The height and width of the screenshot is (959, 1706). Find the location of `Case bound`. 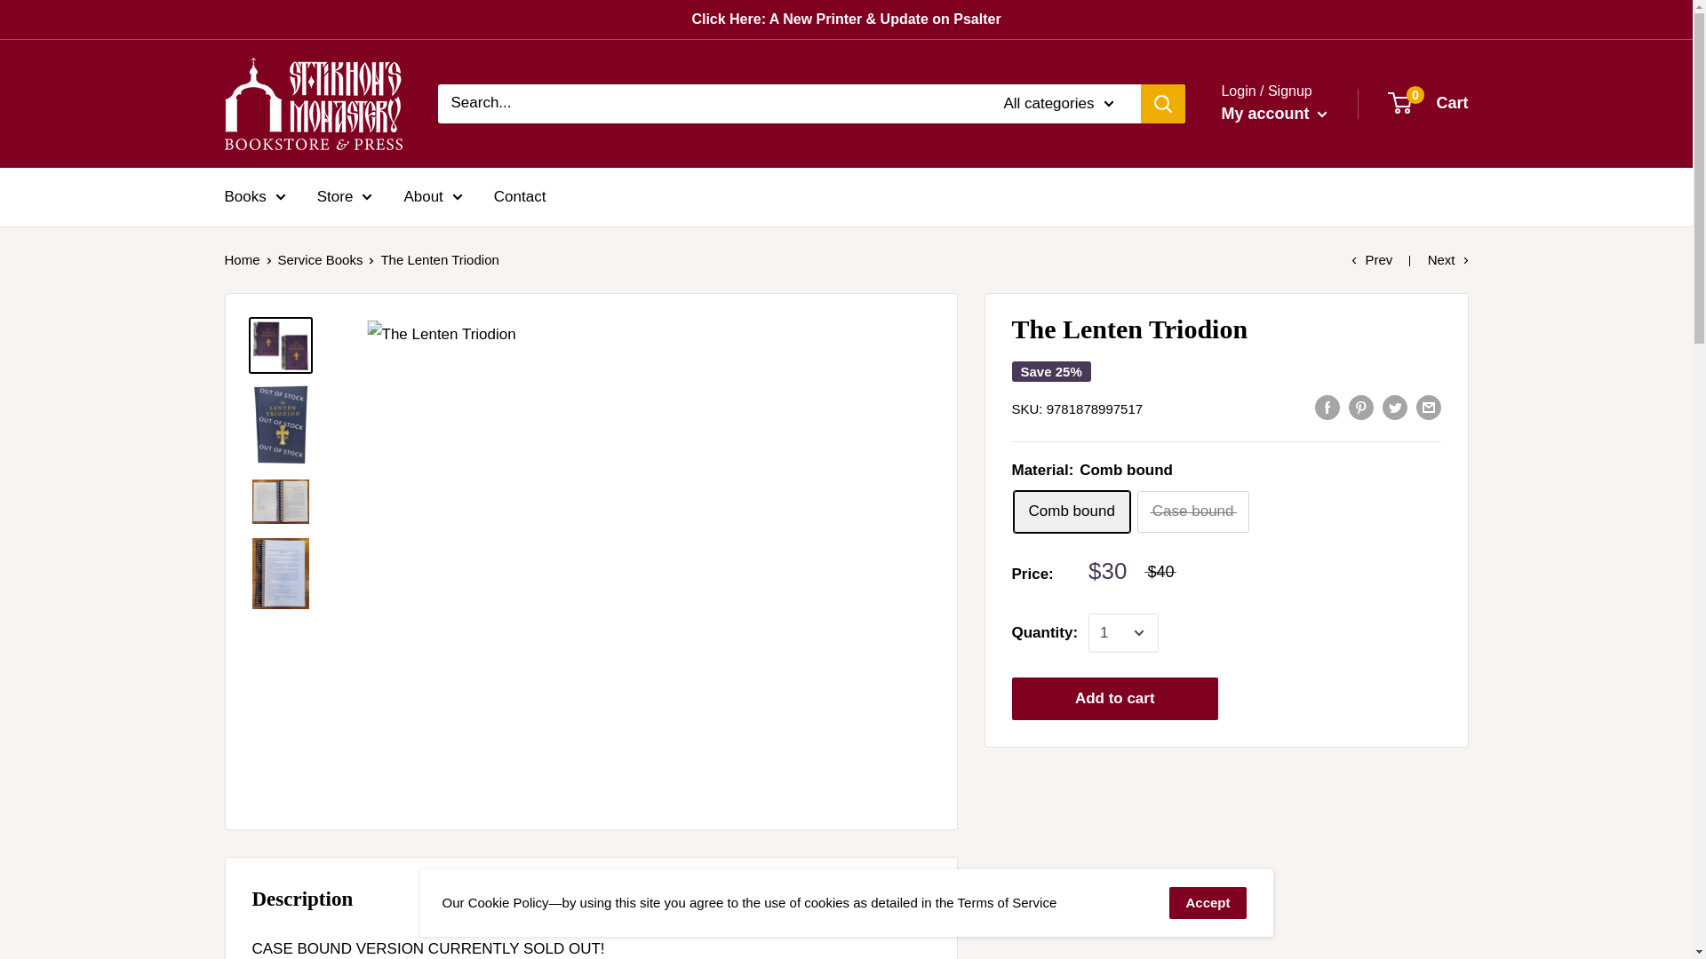

Case bound is located at coordinates (1192, 511).